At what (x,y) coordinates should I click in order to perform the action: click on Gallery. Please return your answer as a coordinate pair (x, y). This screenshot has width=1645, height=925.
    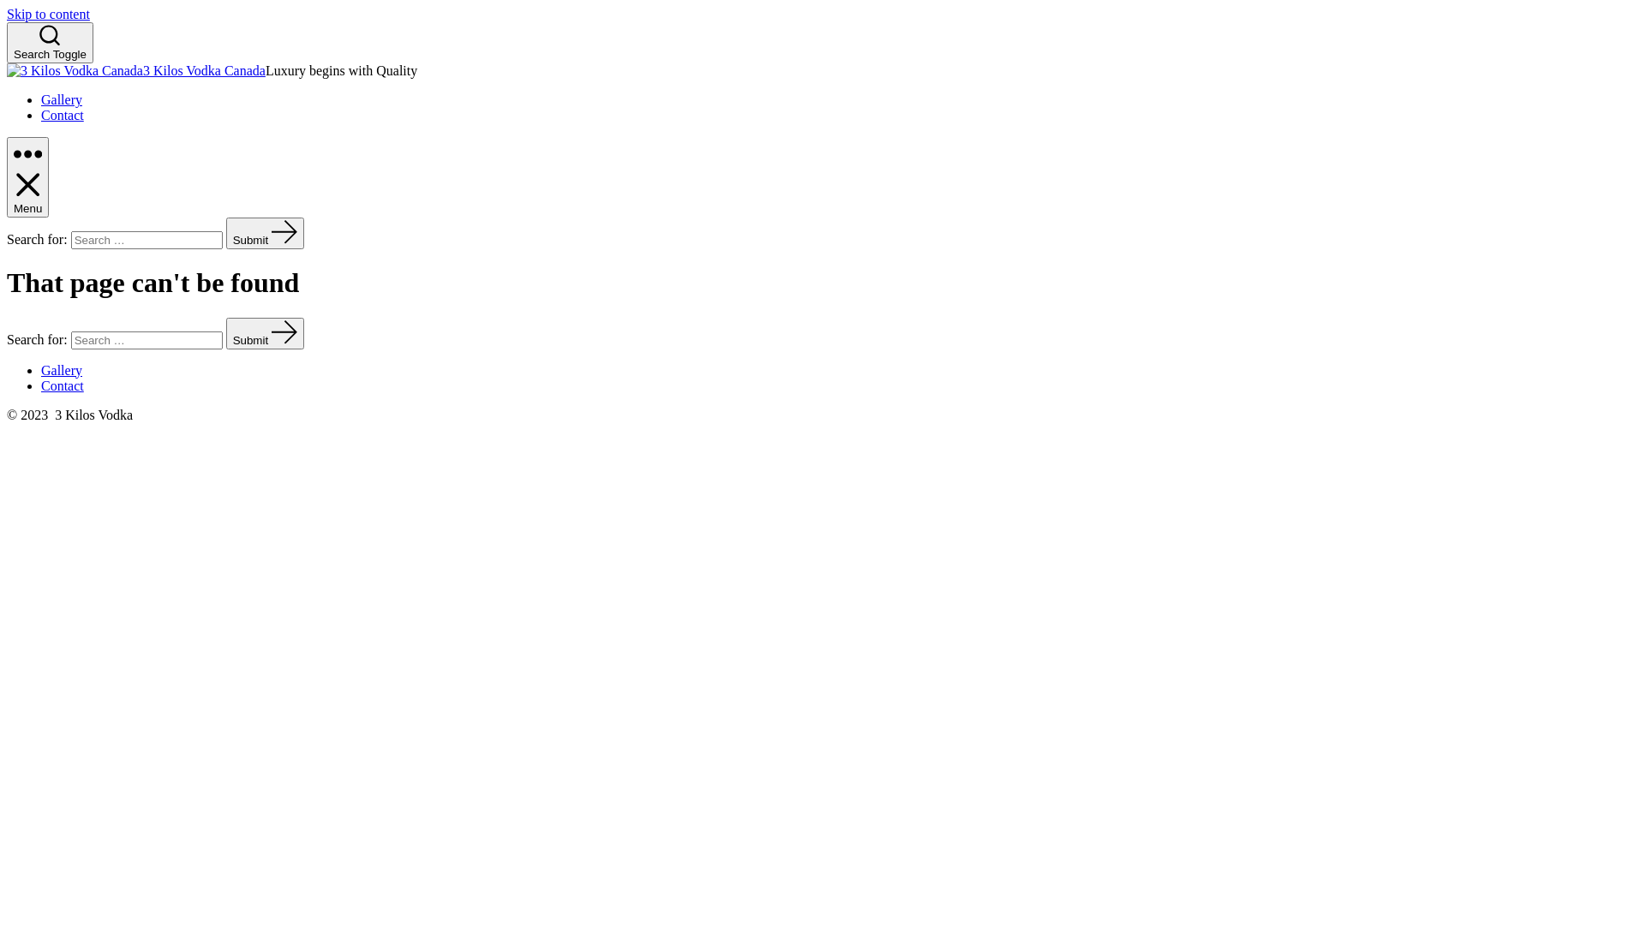
    Looking at the image, I should click on (62, 370).